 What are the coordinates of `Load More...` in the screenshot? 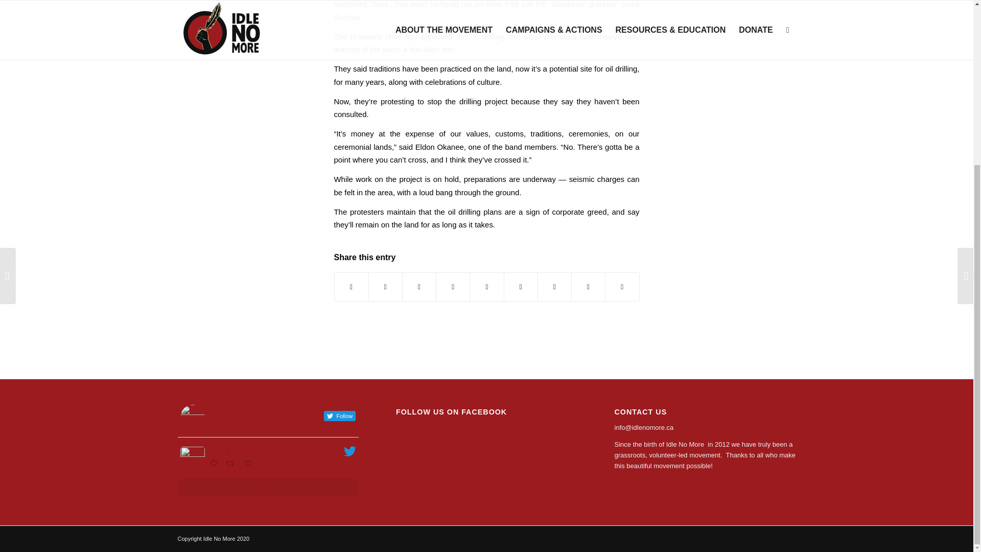 It's located at (268, 487).